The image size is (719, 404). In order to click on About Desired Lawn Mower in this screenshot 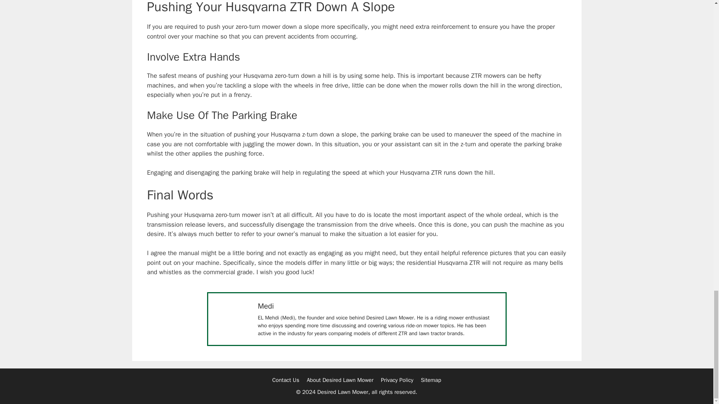, I will do `click(340, 380)`.